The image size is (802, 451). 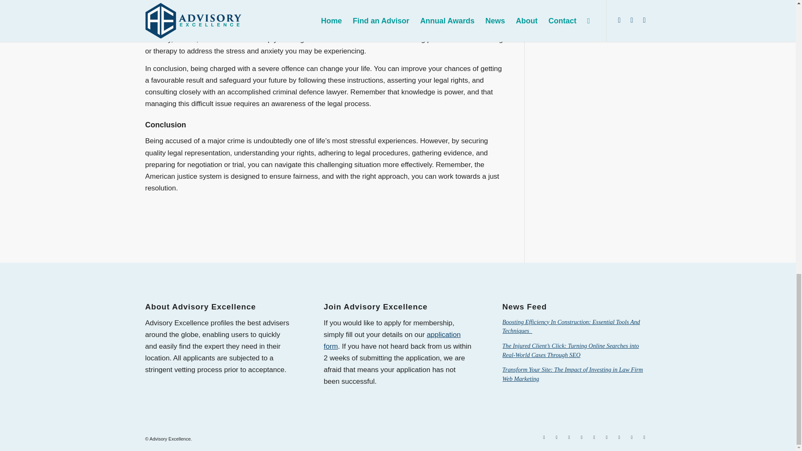 What do you see at coordinates (392, 340) in the screenshot?
I see `application form` at bounding box center [392, 340].